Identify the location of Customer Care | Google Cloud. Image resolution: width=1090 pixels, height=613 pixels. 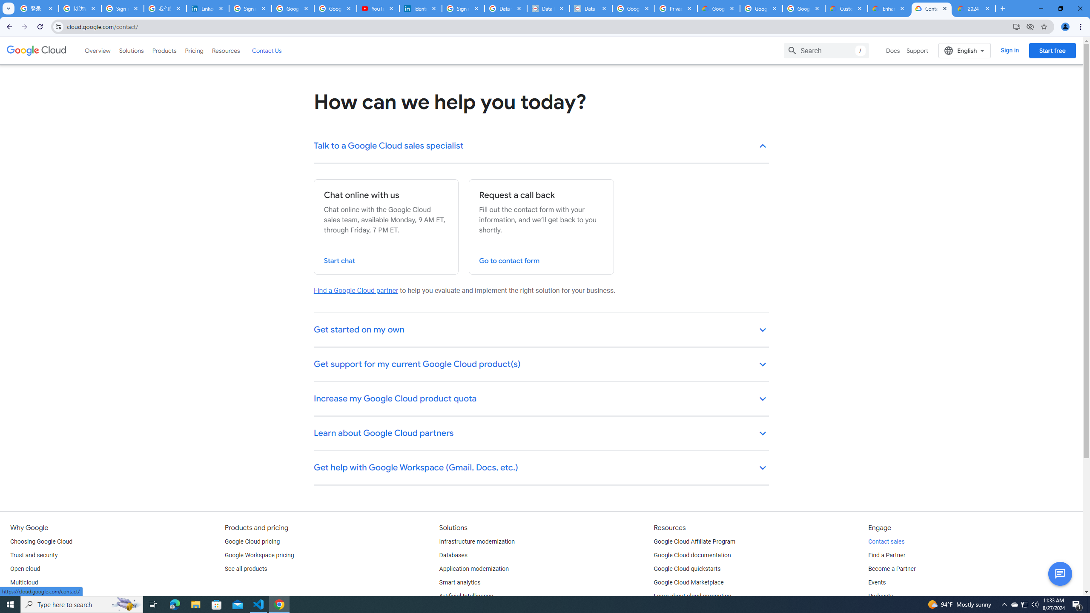
(847, 9).